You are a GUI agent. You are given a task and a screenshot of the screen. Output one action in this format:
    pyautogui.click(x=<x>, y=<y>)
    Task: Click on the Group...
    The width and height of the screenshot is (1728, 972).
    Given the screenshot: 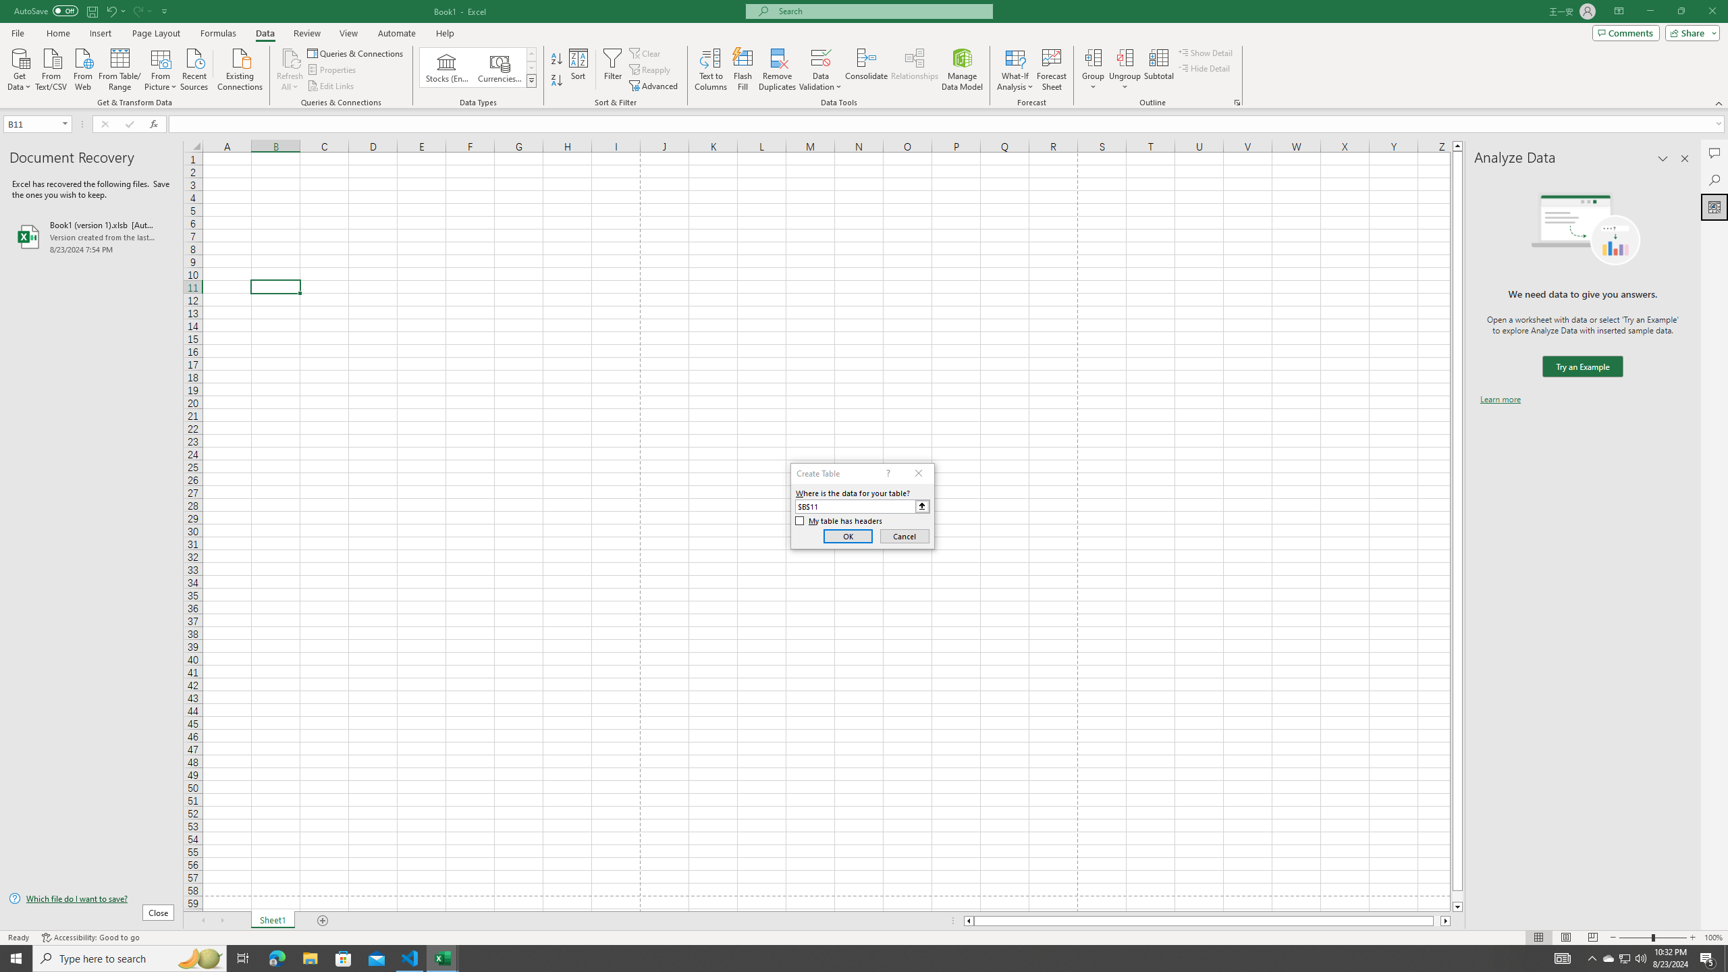 What is the action you would take?
    pyautogui.click(x=1093, y=57)
    